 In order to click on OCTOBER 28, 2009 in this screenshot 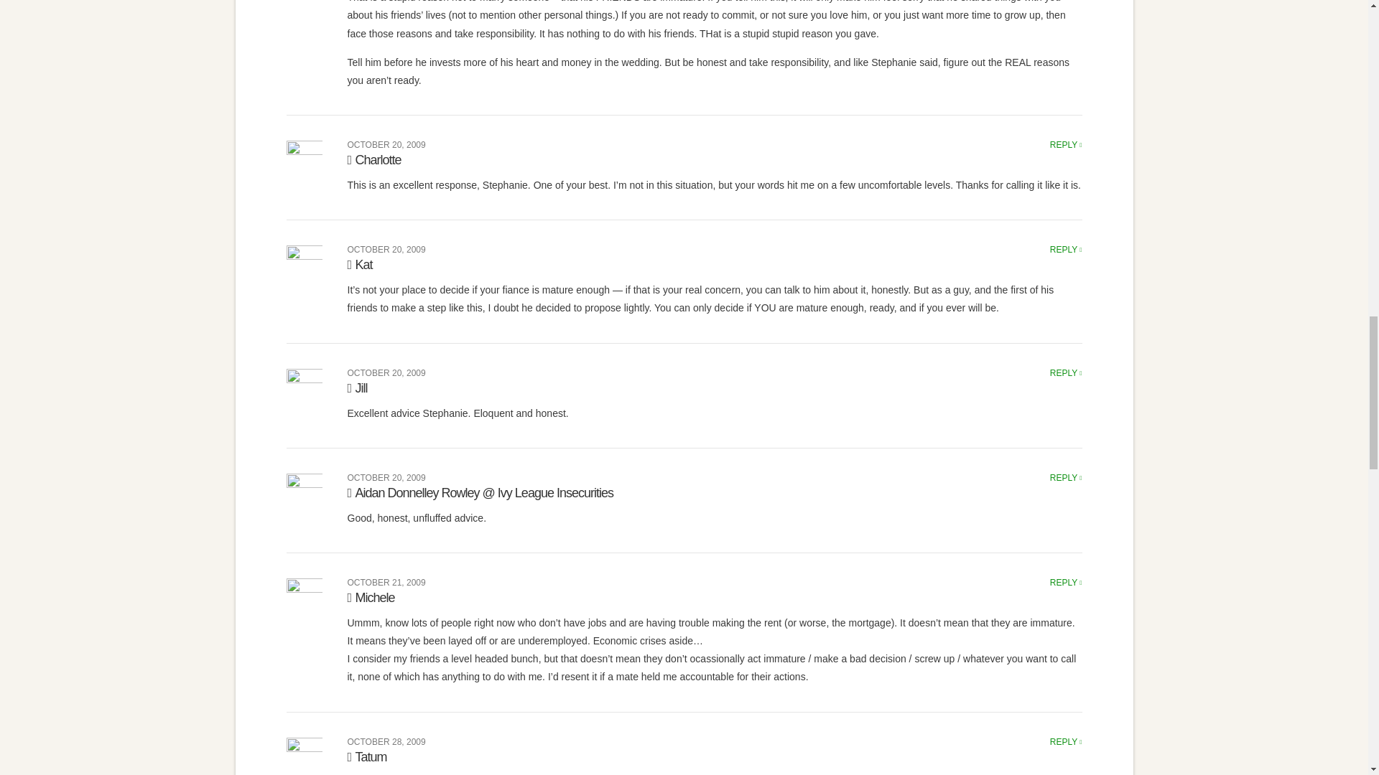, I will do `click(386, 742)`.